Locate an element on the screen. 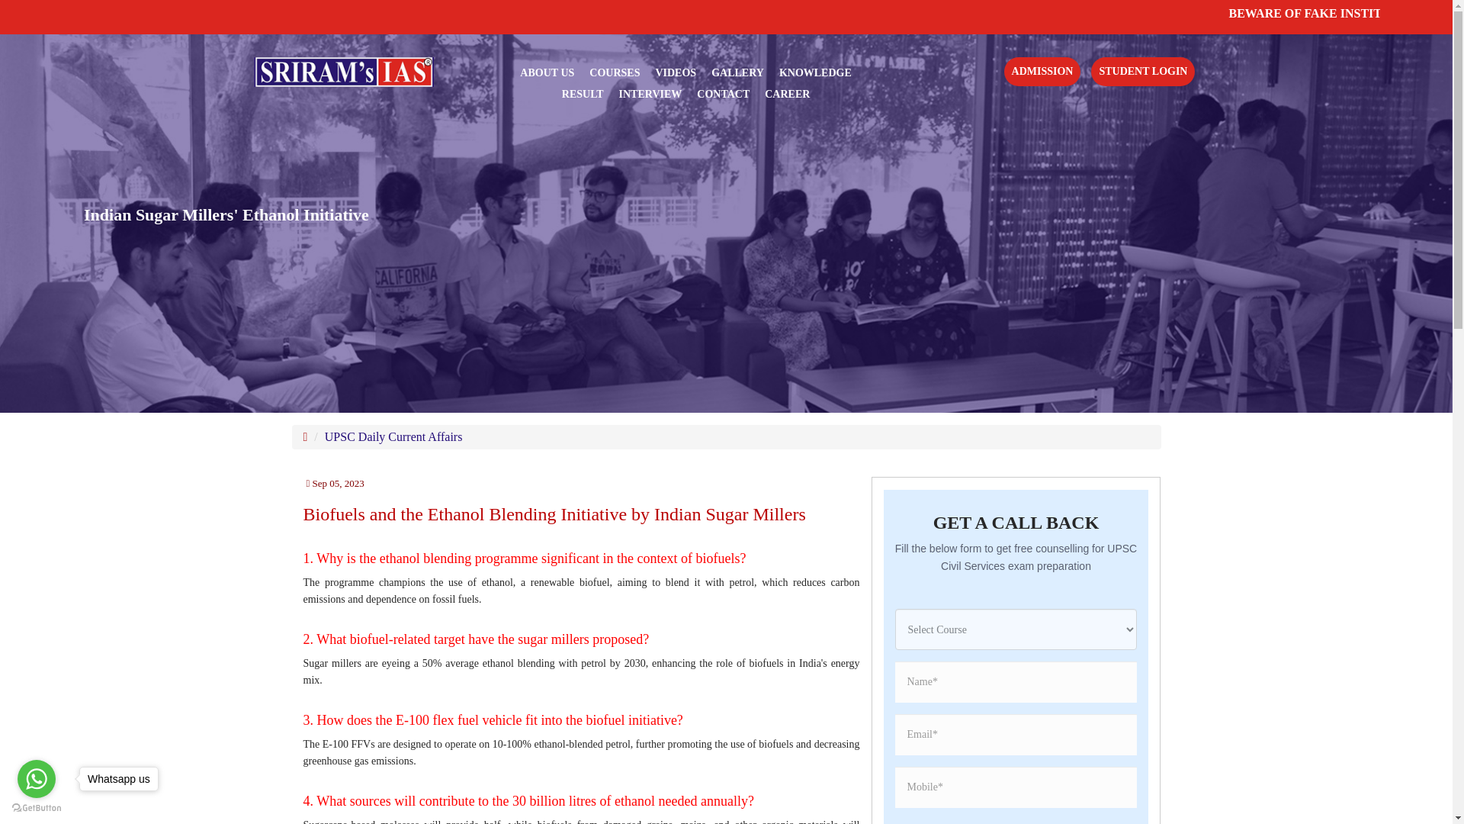  VIDEOS is located at coordinates (676, 72).